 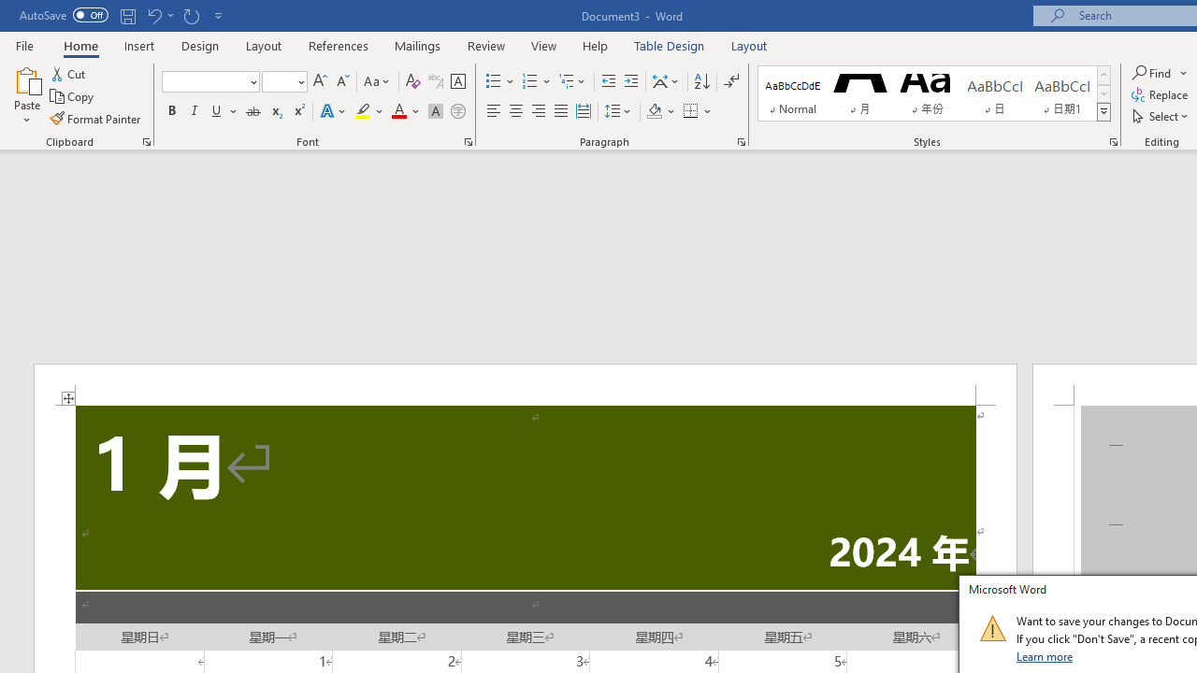 What do you see at coordinates (934, 93) in the screenshot?
I see `AutomationID: QuickStylesGallery` at bounding box center [934, 93].